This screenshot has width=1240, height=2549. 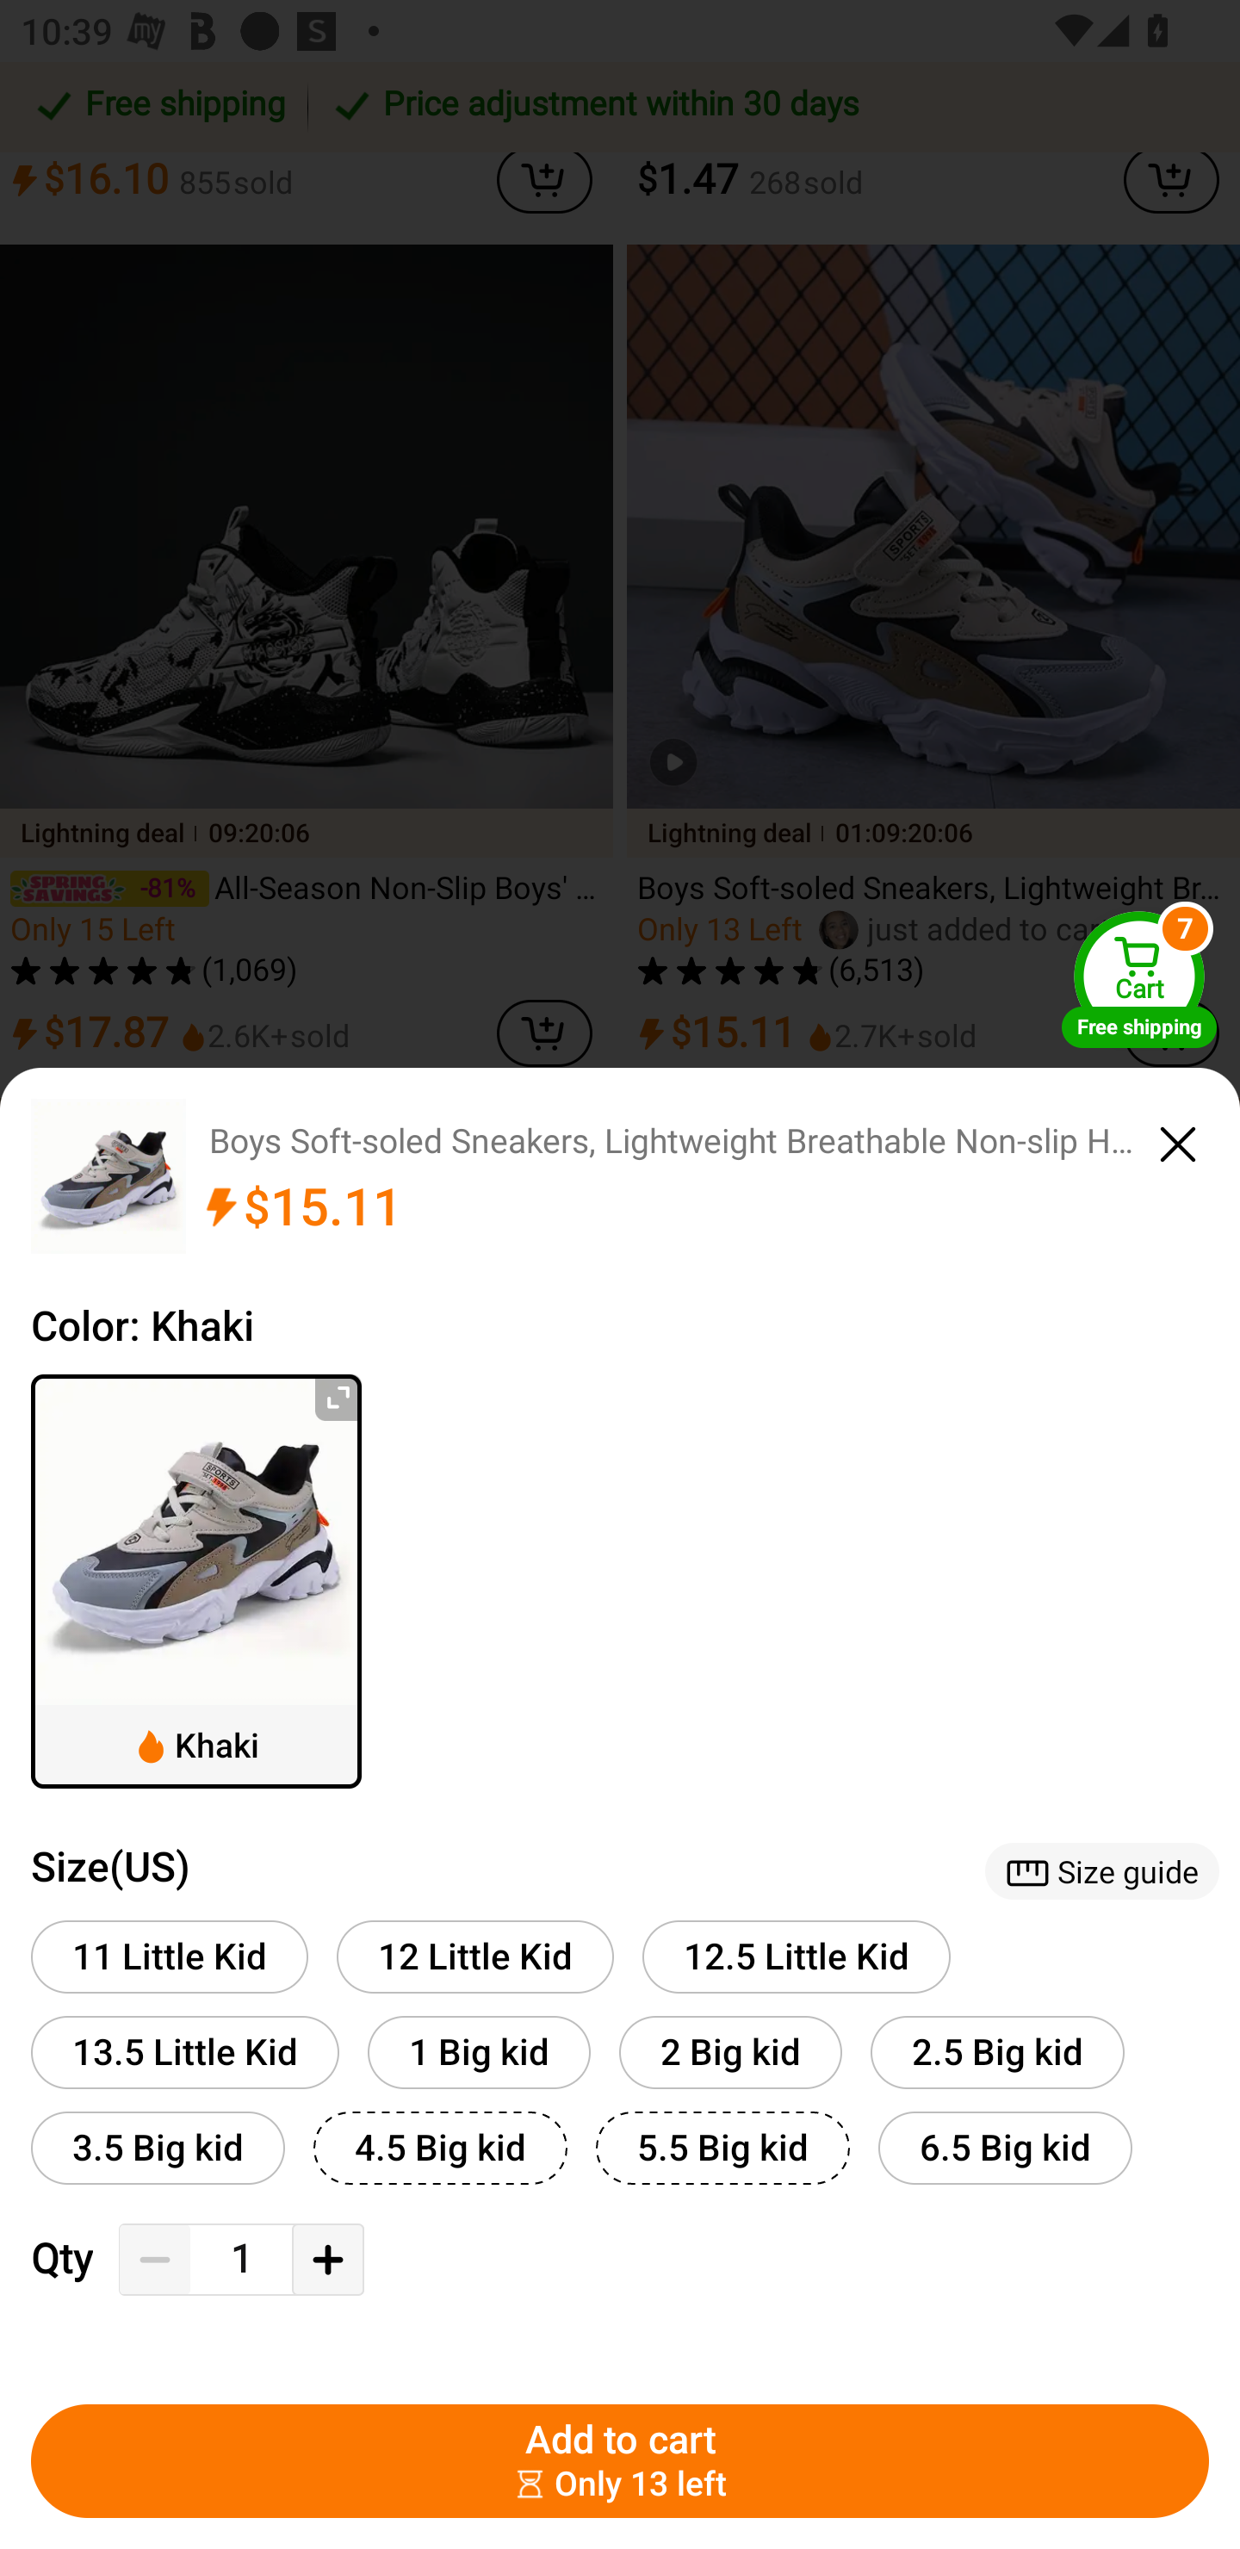 What do you see at coordinates (170, 1956) in the screenshot?
I see ` 11 Little Kid` at bounding box center [170, 1956].